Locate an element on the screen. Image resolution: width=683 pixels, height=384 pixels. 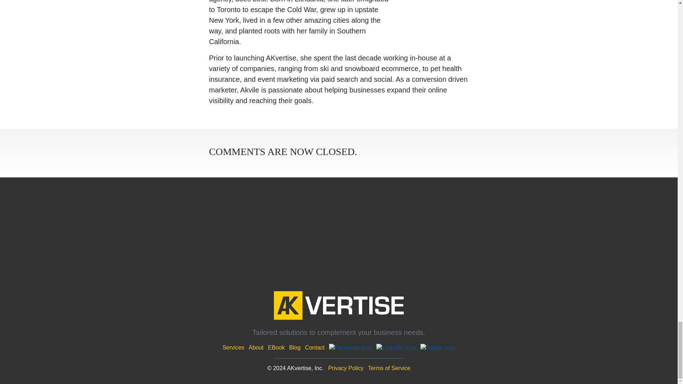
Privacy Policy is located at coordinates (345, 368).